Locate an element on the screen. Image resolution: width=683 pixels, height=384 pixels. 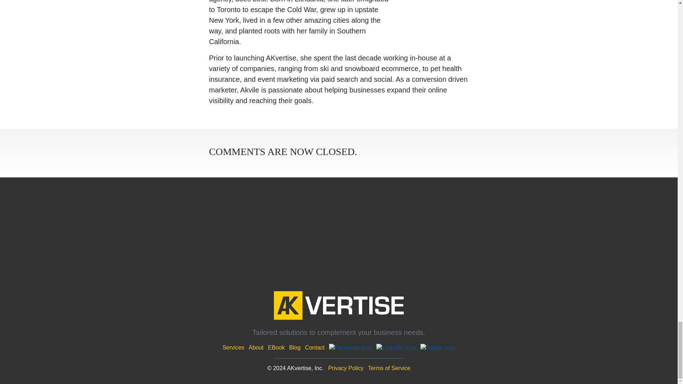
Privacy Policy is located at coordinates (345, 368).